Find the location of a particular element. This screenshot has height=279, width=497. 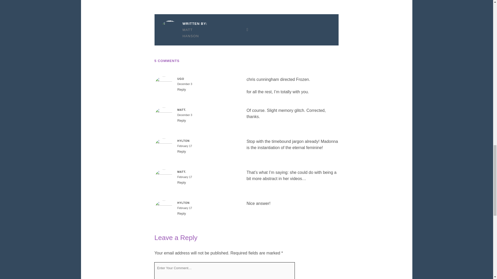

Reply is located at coordinates (182, 120).